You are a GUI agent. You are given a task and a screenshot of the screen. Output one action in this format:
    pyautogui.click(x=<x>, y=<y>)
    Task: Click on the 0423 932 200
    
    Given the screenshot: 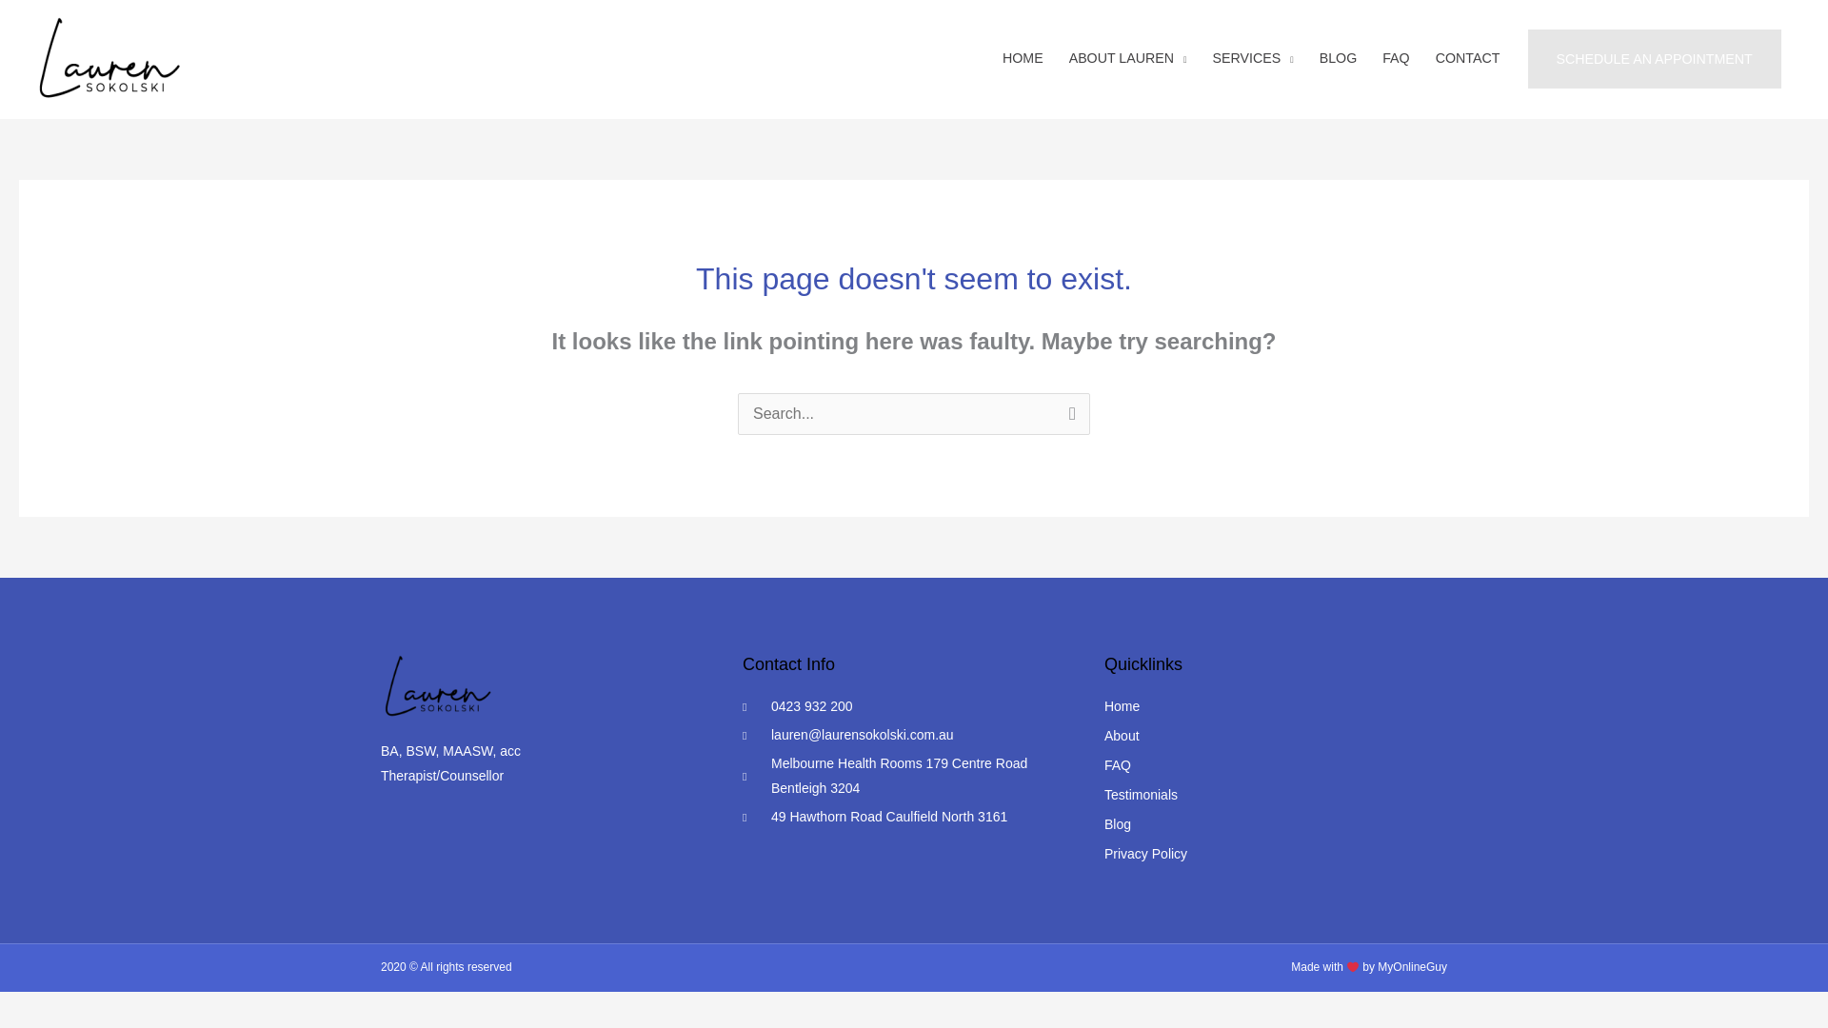 What is the action you would take?
    pyautogui.click(x=906, y=707)
    